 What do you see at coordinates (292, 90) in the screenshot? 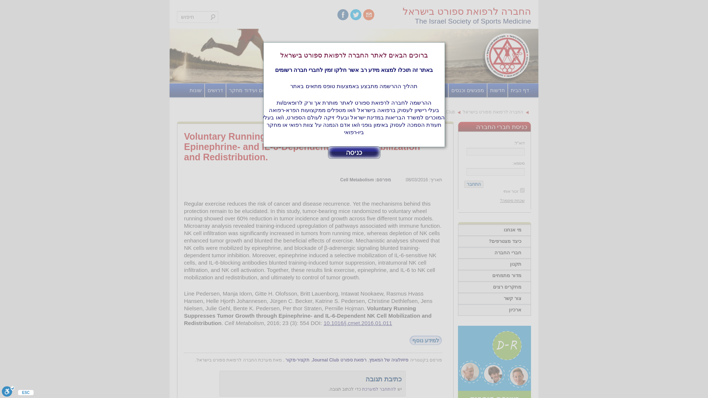
I see `Journal Club` at bounding box center [292, 90].